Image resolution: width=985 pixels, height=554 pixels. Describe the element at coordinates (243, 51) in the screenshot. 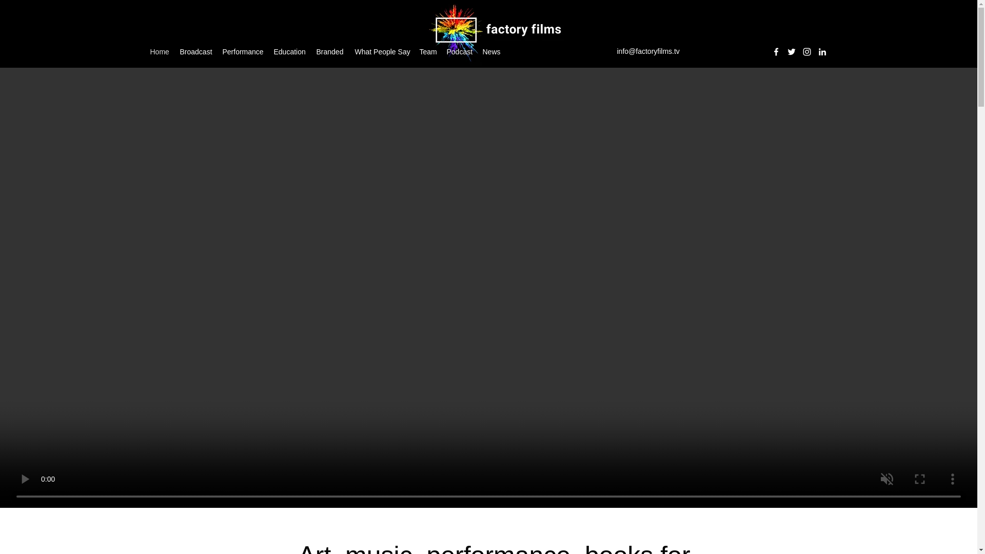

I see `Performance` at that location.